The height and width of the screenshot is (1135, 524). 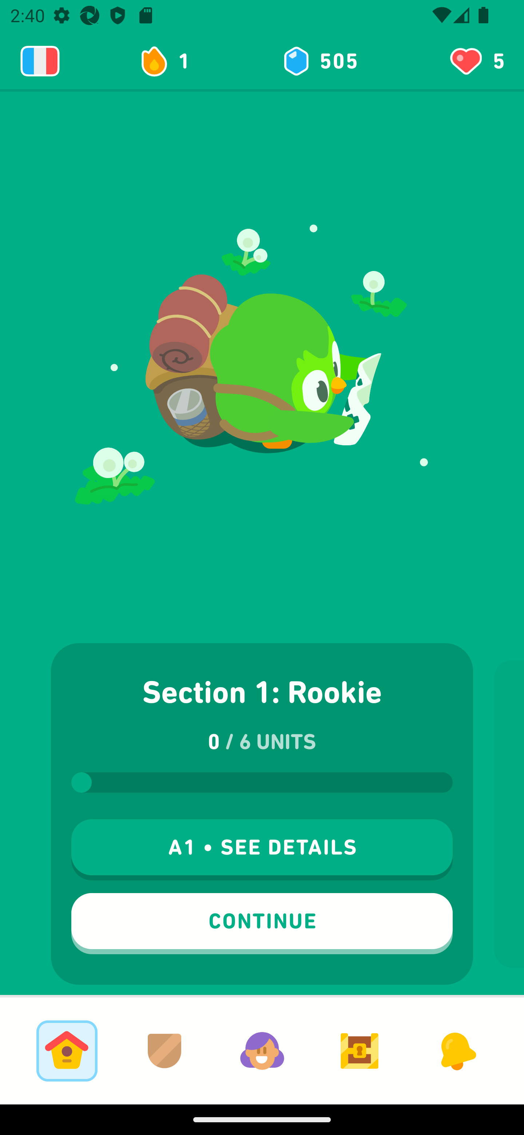 What do you see at coordinates (360, 1051) in the screenshot?
I see `Goals Tab` at bounding box center [360, 1051].